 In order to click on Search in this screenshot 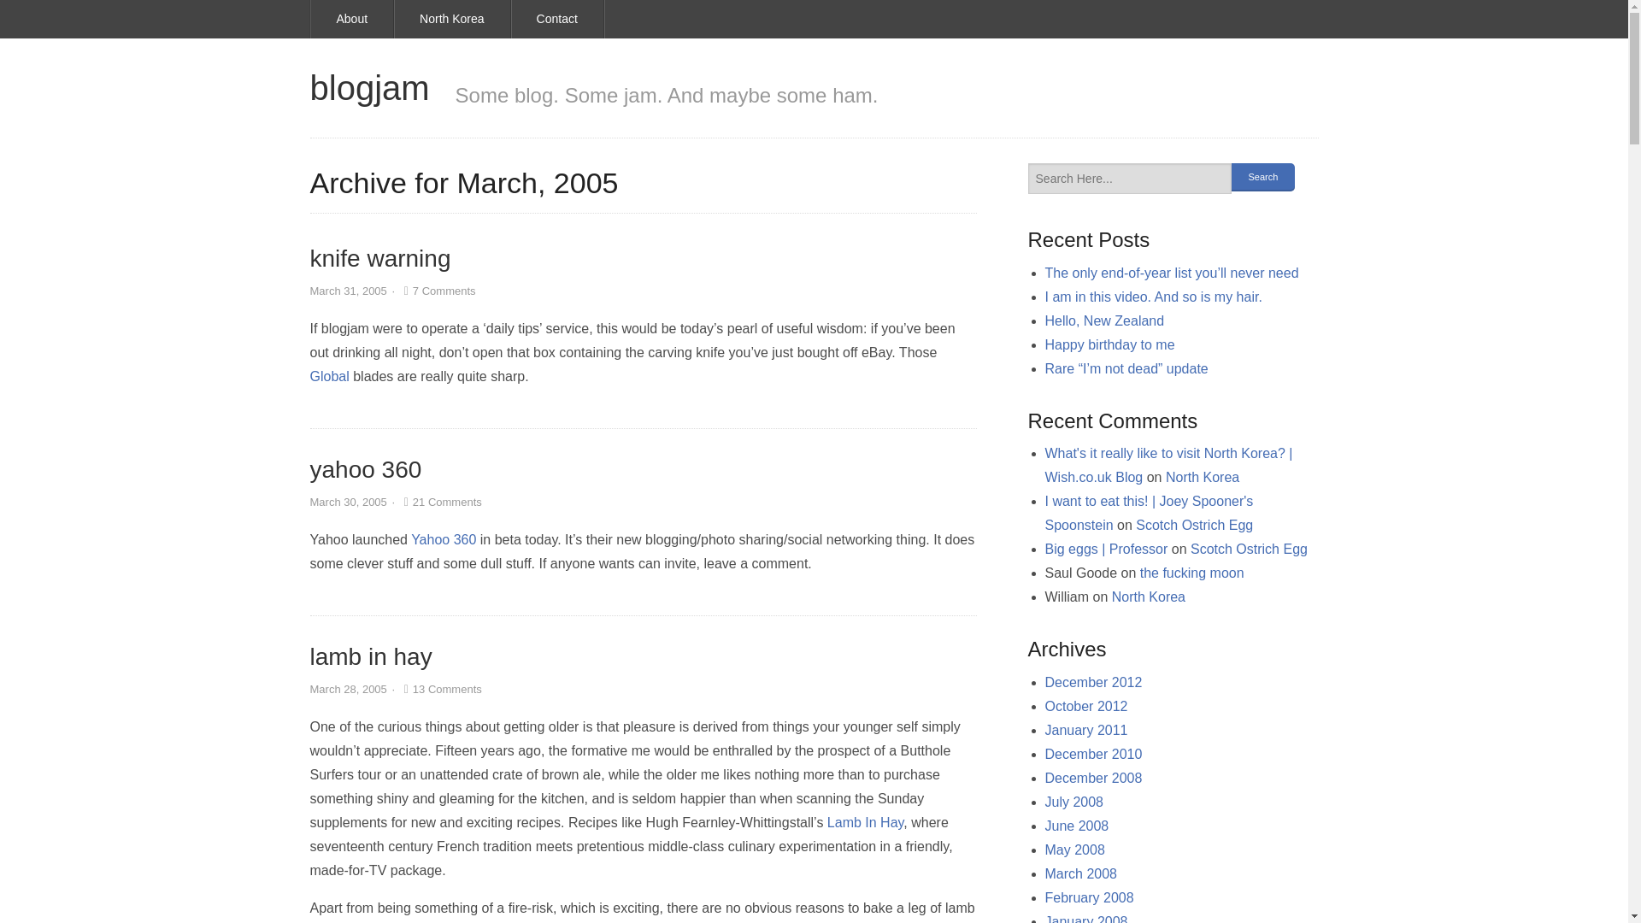, I will do `click(1262, 177)`.